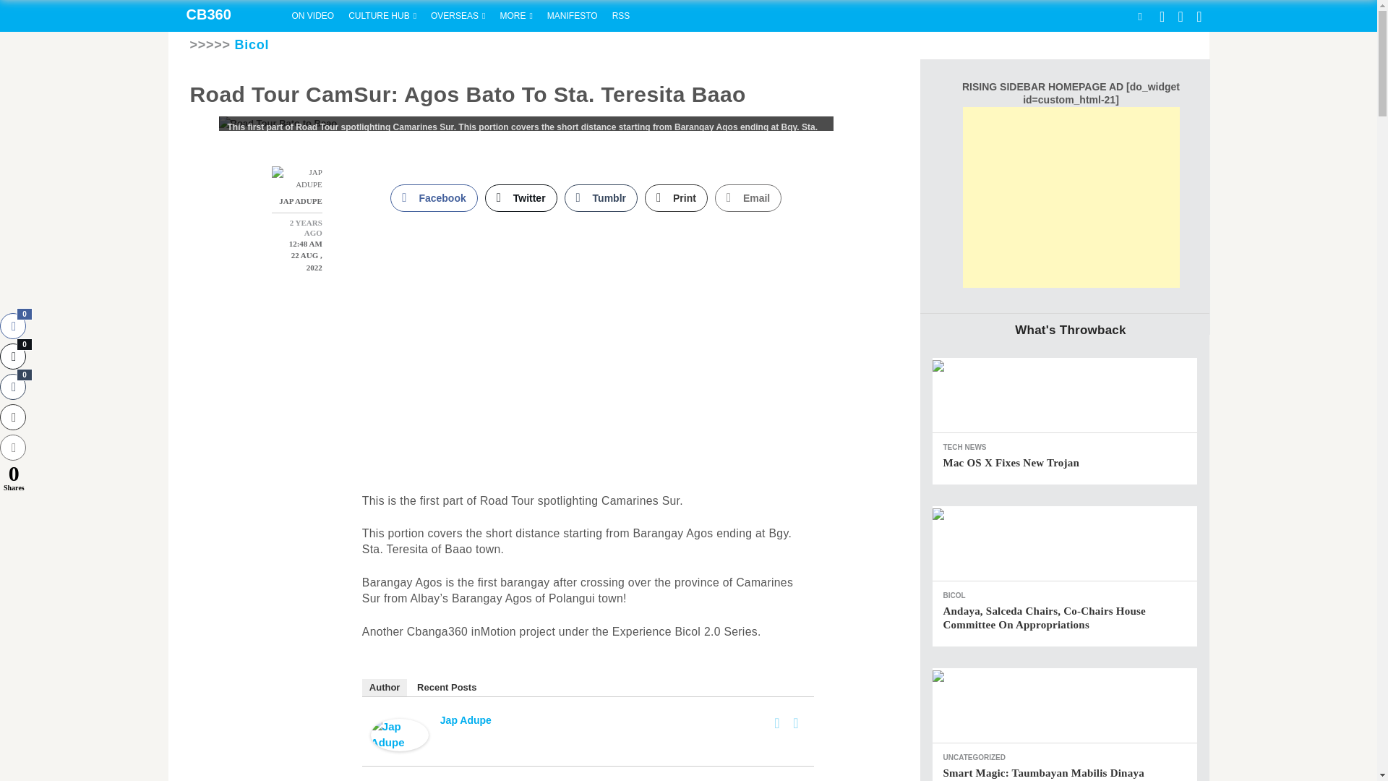 The width and height of the screenshot is (1388, 781). What do you see at coordinates (382, 16) in the screenshot?
I see `CULTURE HUB` at bounding box center [382, 16].